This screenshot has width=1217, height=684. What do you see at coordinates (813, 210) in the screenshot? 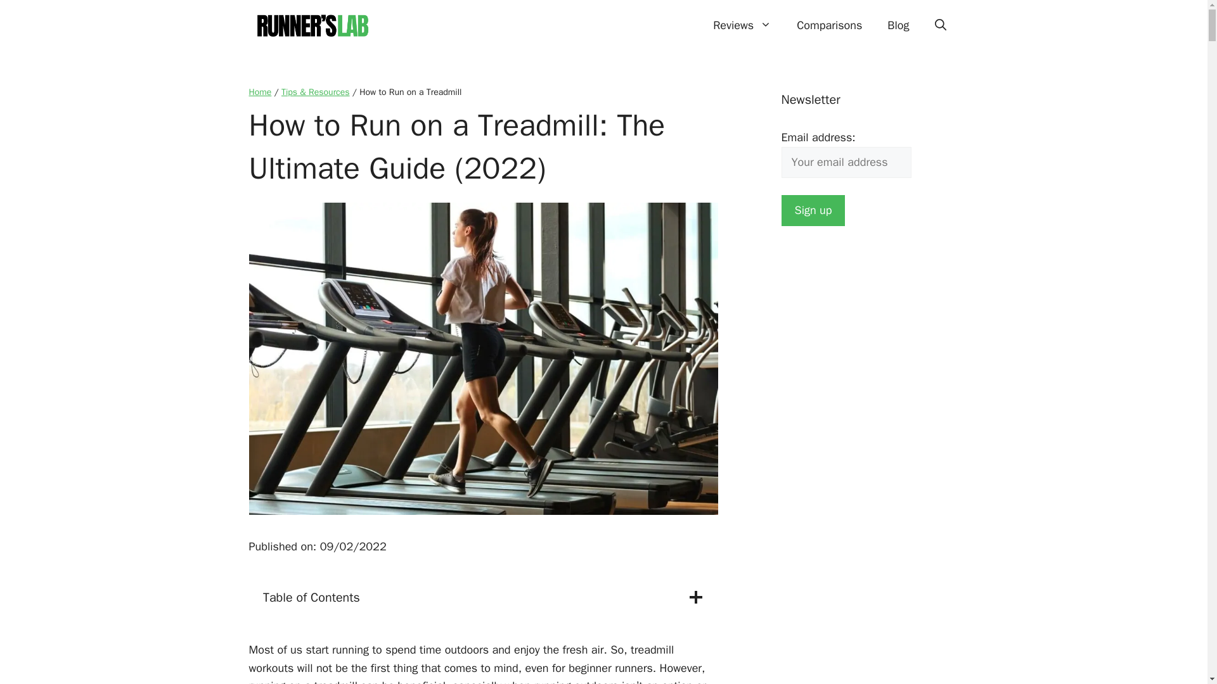
I see `Sign up` at bounding box center [813, 210].